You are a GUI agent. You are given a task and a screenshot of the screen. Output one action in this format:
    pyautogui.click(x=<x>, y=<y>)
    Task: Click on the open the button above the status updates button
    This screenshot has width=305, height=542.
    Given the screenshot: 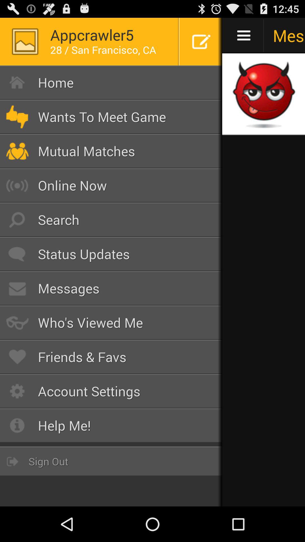 What is the action you would take?
    pyautogui.click(x=111, y=220)
    